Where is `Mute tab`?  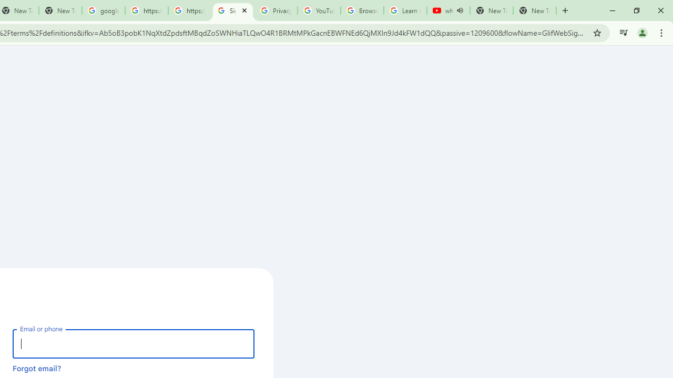 Mute tab is located at coordinates (460, 10).